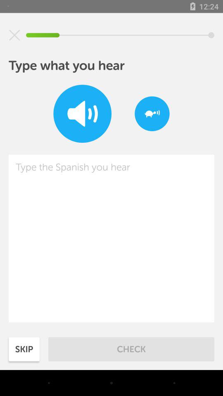 This screenshot has width=223, height=396. Describe the element at coordinates (152, 114) in the screenshot. I see `speak slowly` at that location.